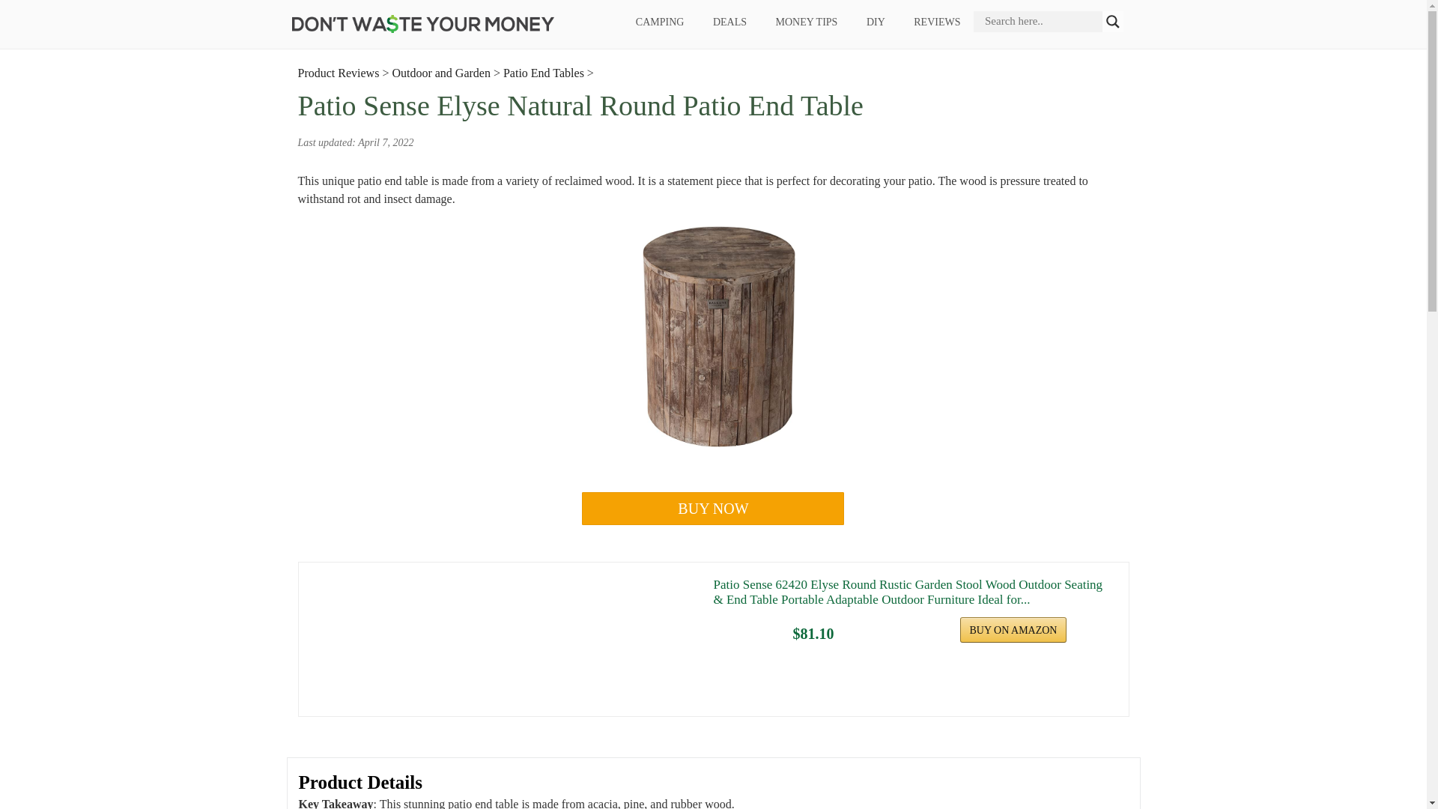  Describe the element at coordinates (440, 72) in the screenshot. I see `Outdoor and Garden` at that location.